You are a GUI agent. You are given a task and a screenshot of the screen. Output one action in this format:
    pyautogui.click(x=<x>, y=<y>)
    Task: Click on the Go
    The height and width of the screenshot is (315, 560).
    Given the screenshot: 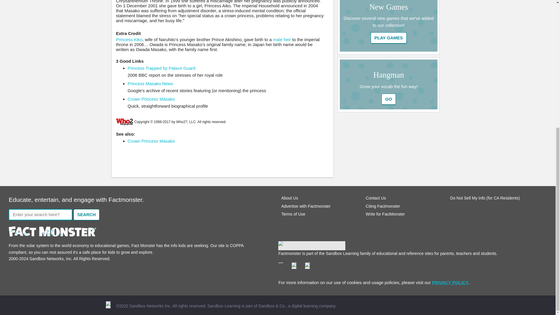 What is the action you would take?
    pyautogui.click(x=389, y=38)
    